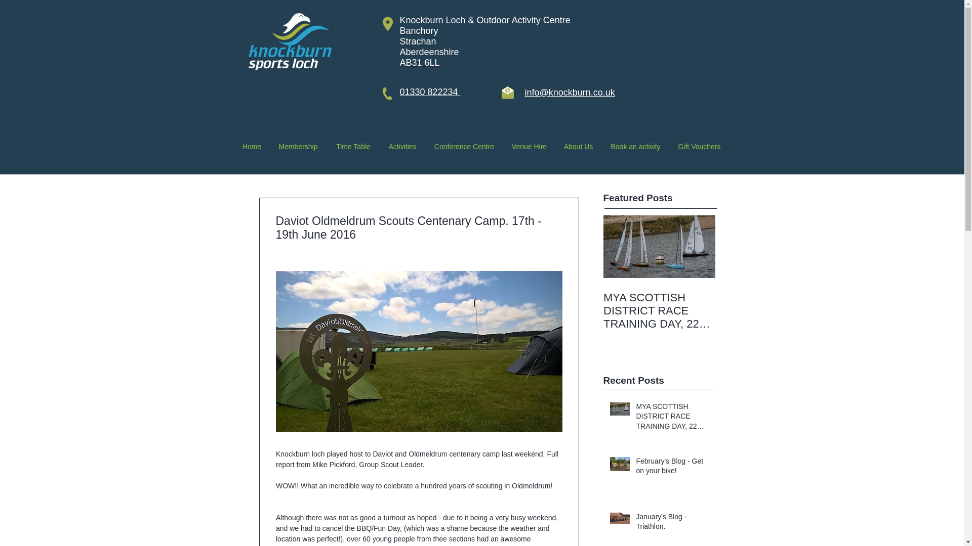  I want to click on February's Blog - Get on your bike!, so click(672, 468).